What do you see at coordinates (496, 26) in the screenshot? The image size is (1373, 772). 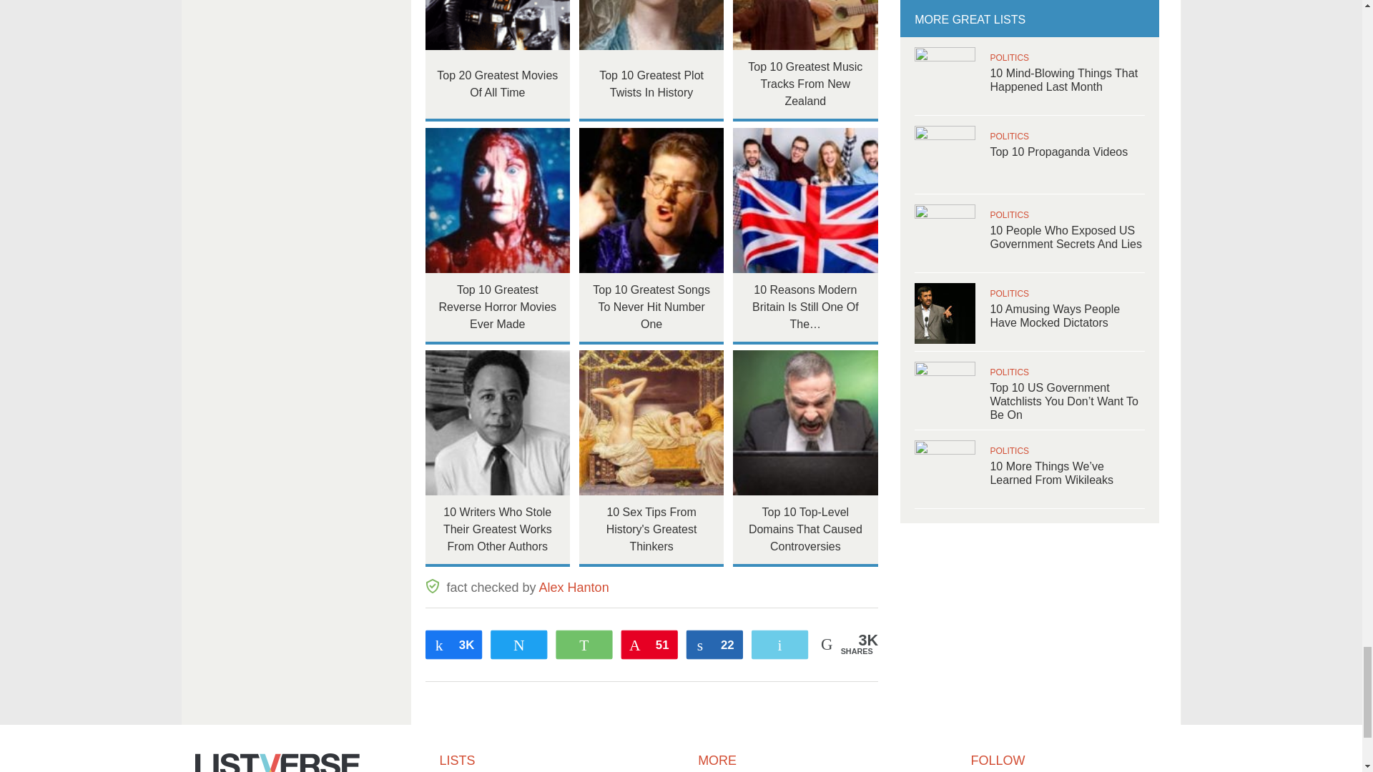 I see `Top 20 Greatest Movies Of All Time` at bounding box center [496, 26].